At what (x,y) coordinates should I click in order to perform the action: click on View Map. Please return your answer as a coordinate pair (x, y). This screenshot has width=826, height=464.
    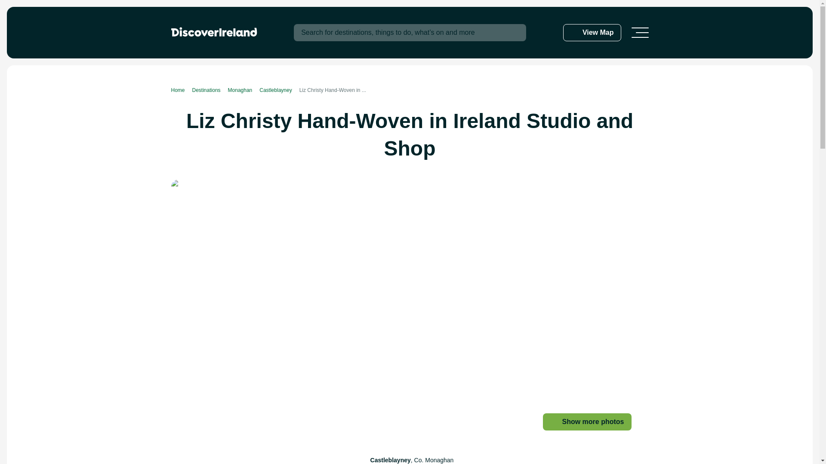
    Looking at the image, I should click on (592, 33).